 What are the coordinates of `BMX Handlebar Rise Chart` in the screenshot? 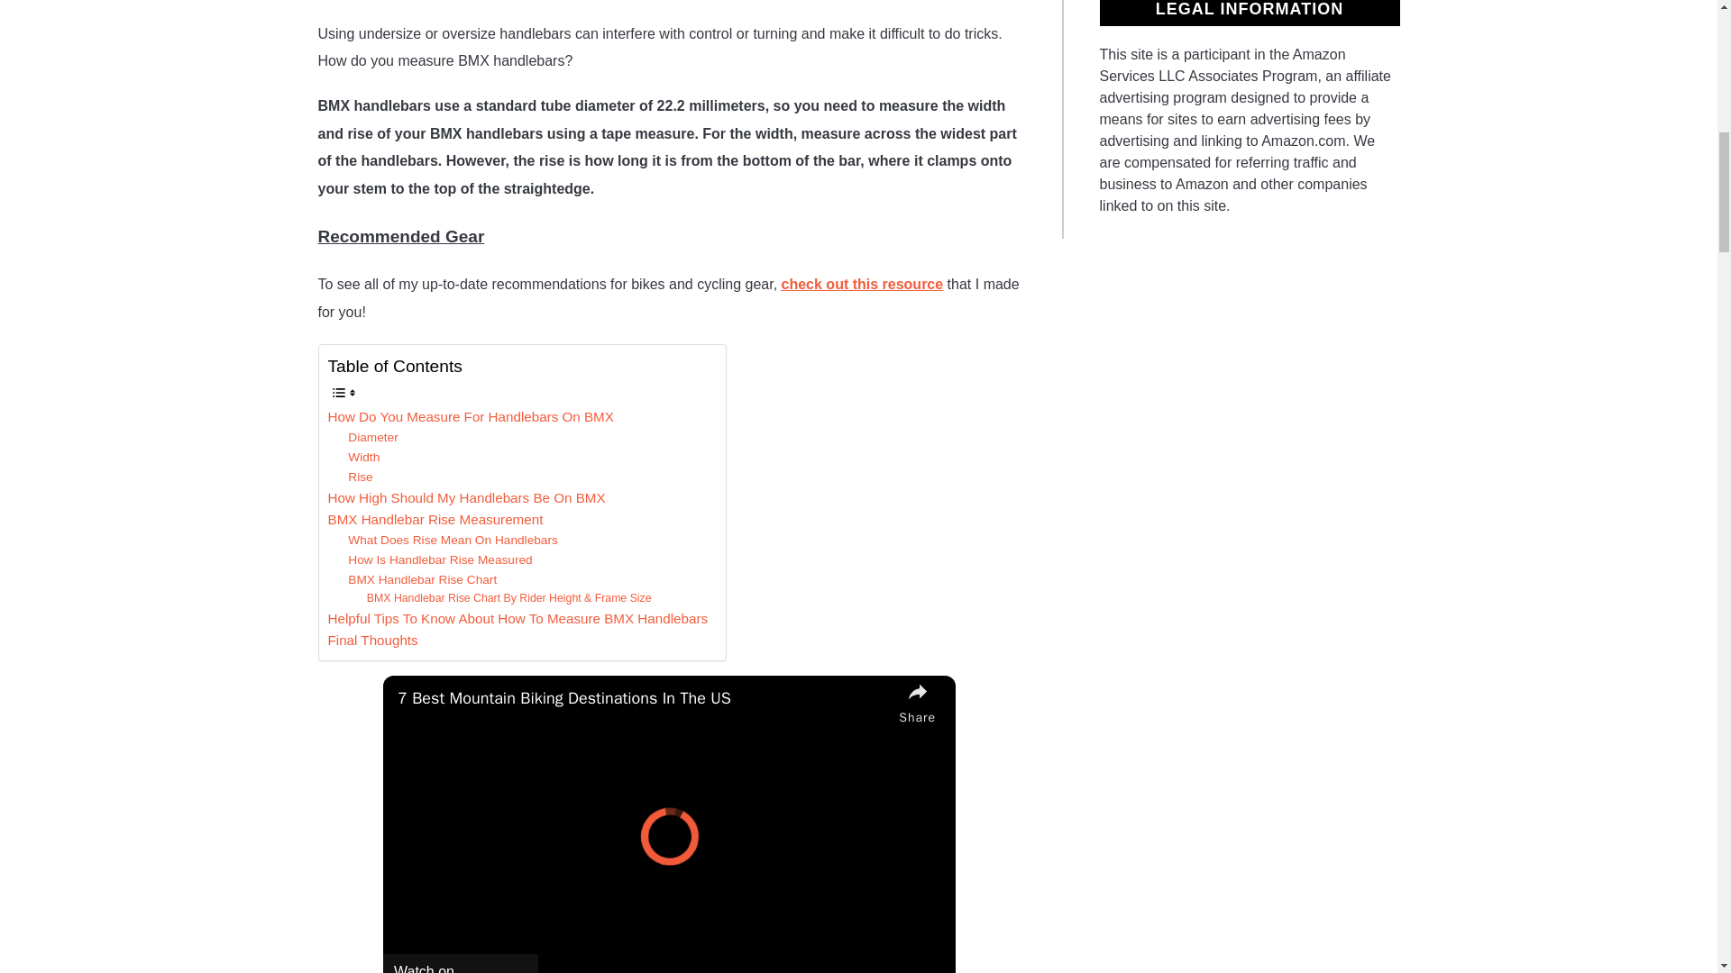 It's located at (422, 579).